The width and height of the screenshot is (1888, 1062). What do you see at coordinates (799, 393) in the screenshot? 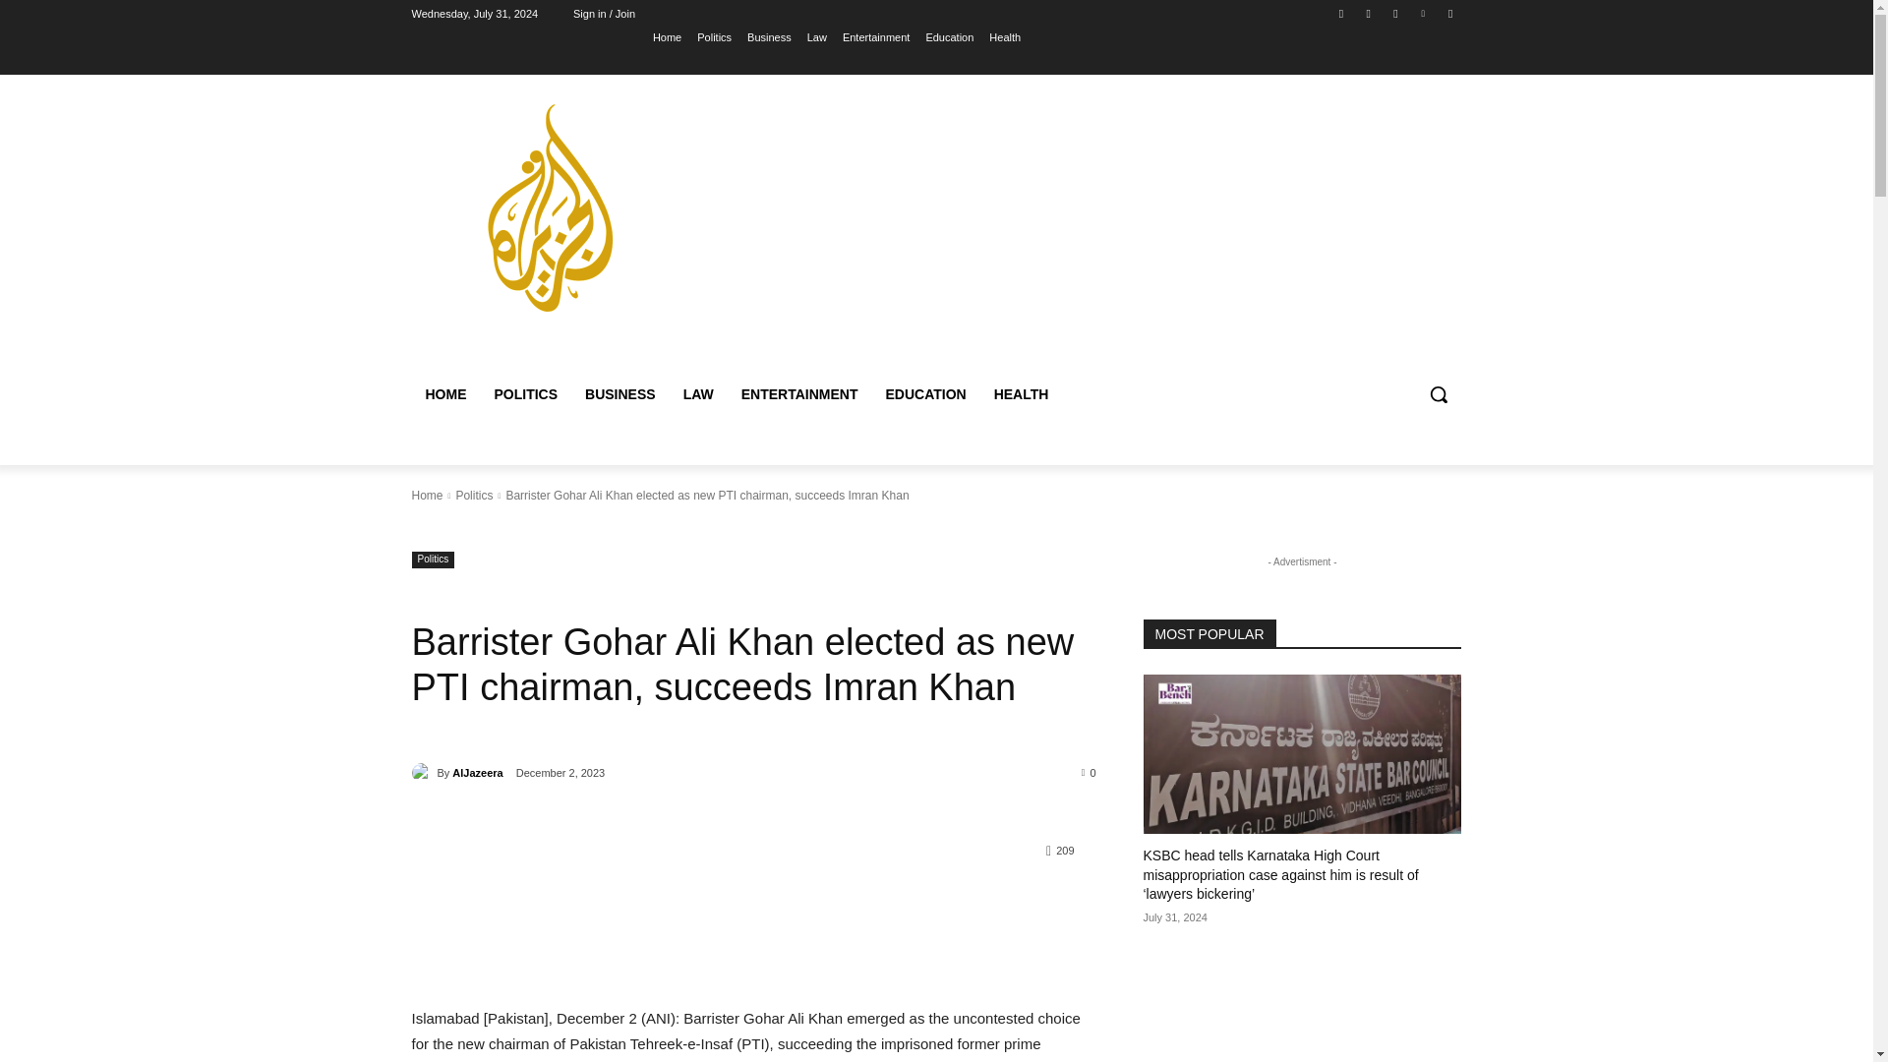
I see `ENTERTAINMENT` at bounding box center [799, 393].